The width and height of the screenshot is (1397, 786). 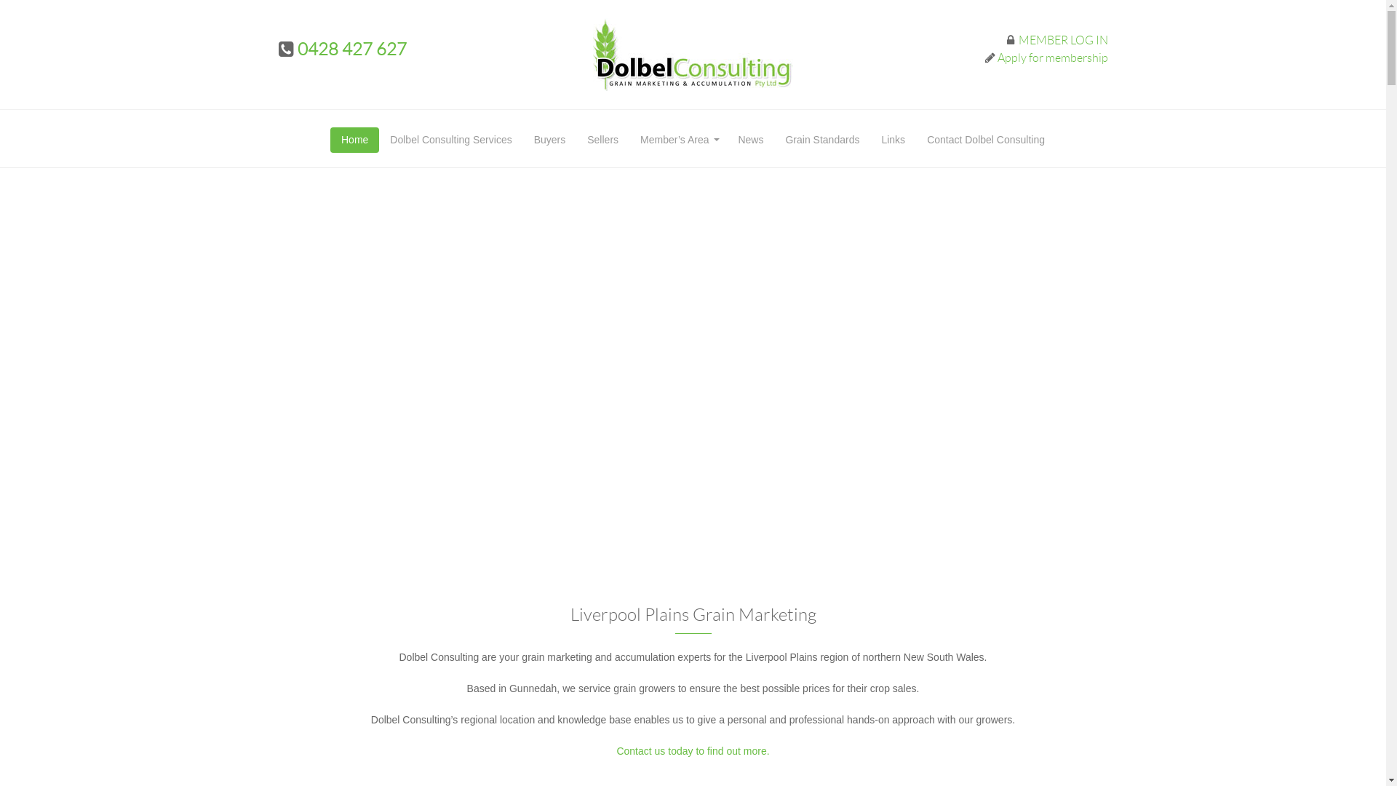 What do you see at coordinates (986, 140) in the screenshot?
I see `Contact Dolbel Consulting` at bounding box center [986, 140].